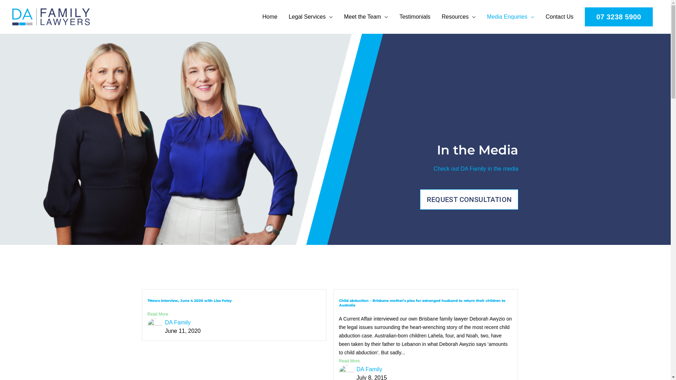 The height and width of the screenshot is (380, 676). I want to click on Meet the Team, so click(366, 17).